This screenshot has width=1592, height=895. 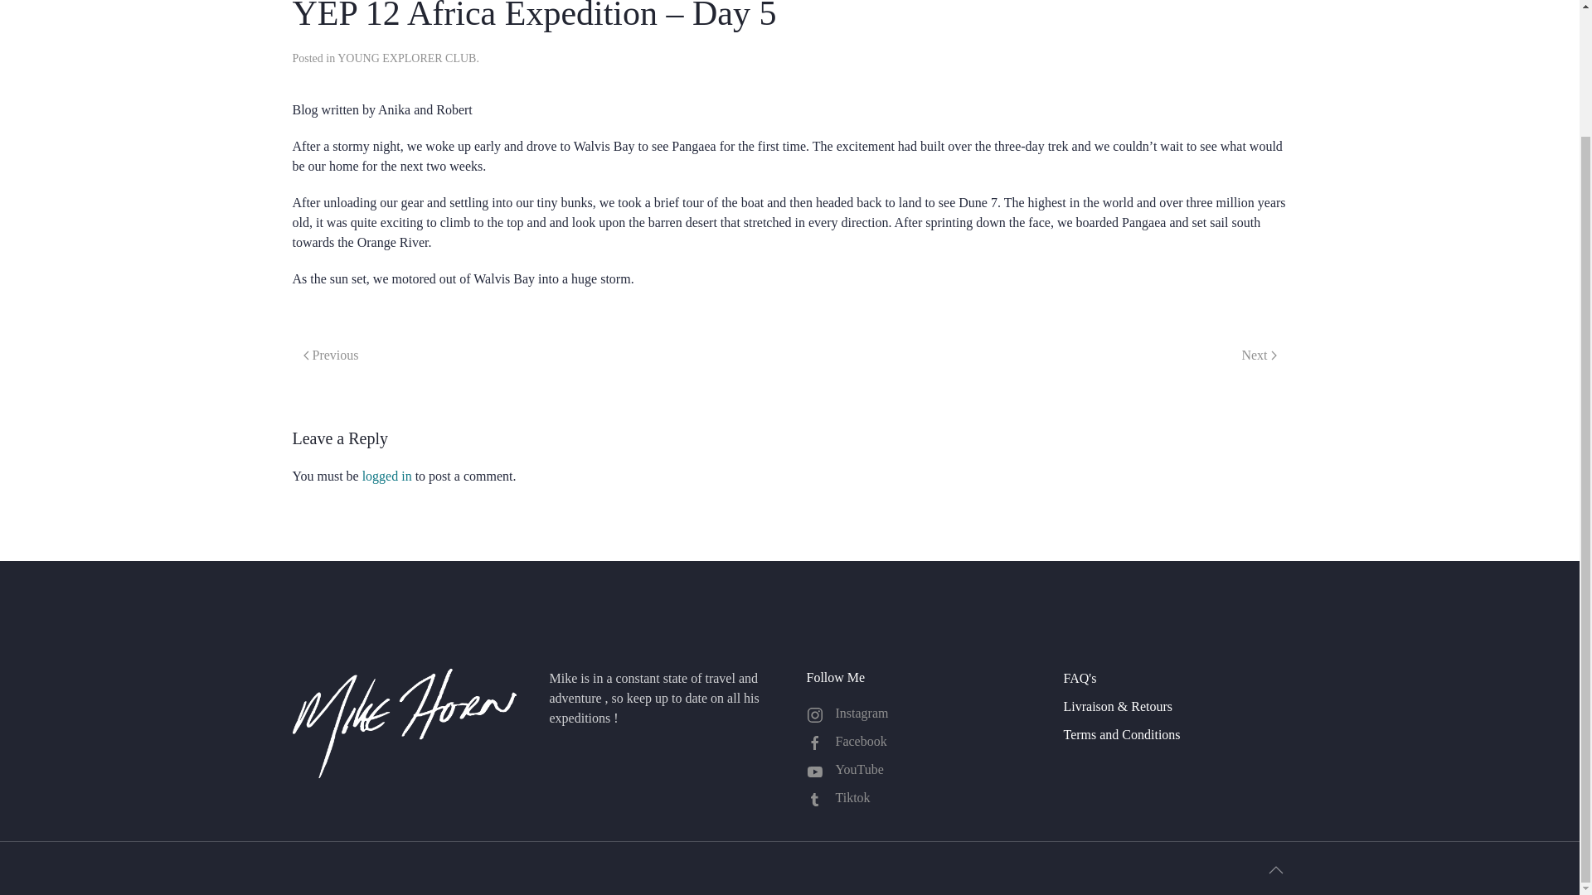 I want to click on Next, so click(x=1259, y=355).